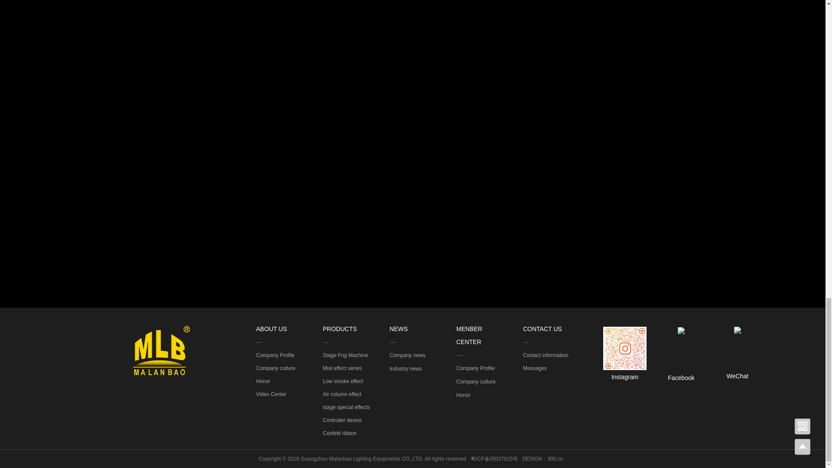  What do you see at coordinates (681, 330) in the screenshot?
I see `Malanbao` at bounding box center [681, 330].